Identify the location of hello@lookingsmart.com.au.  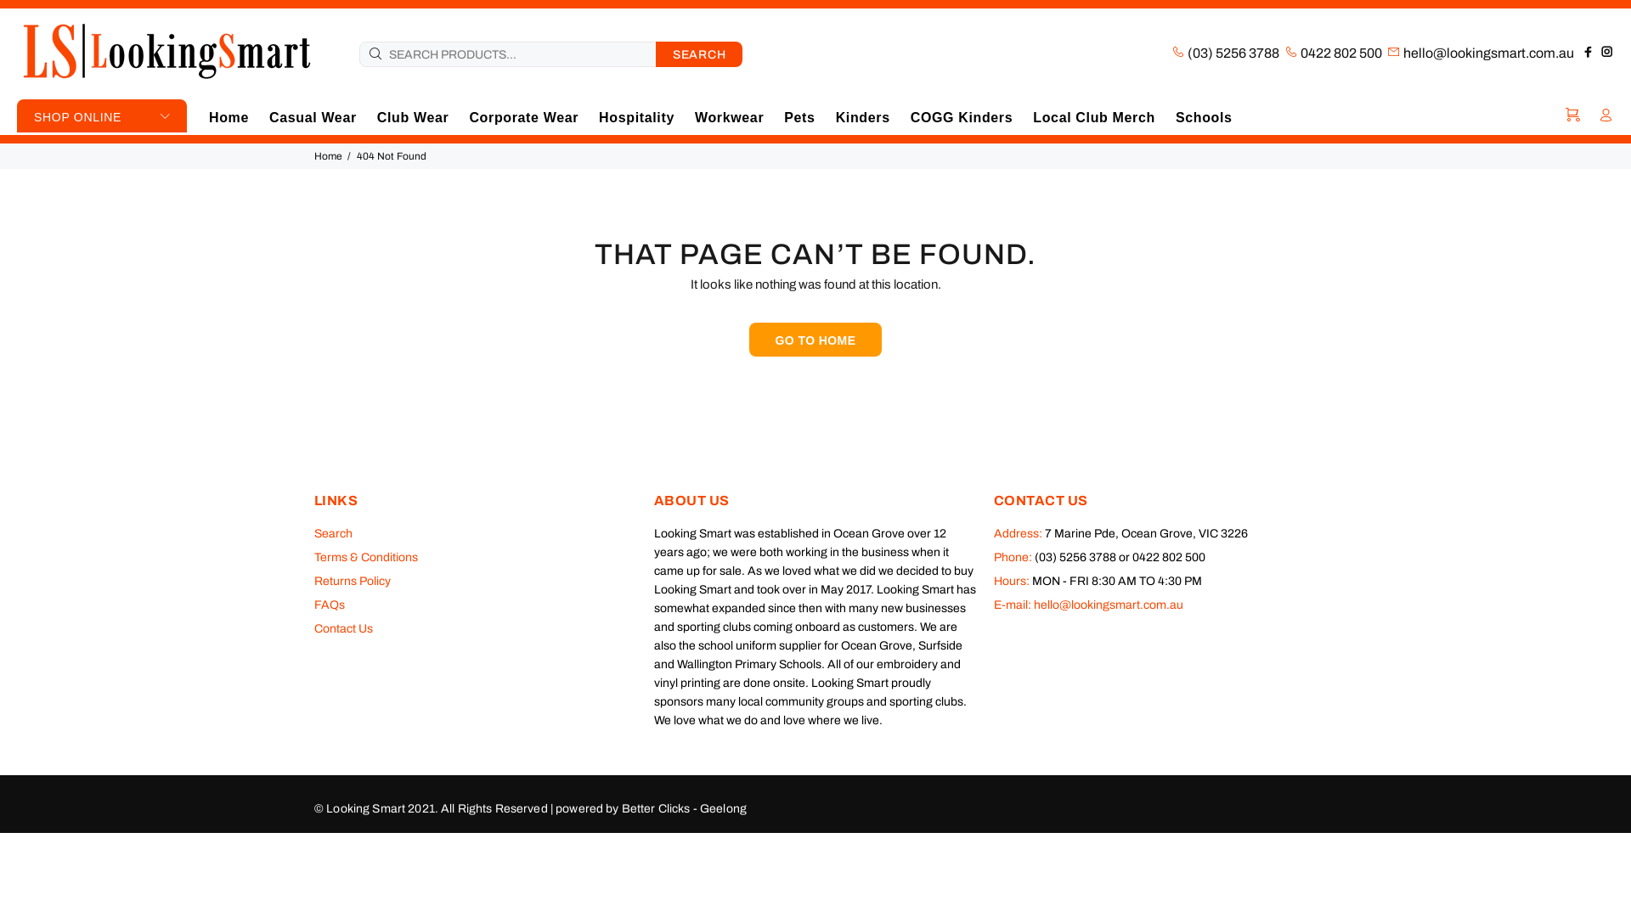
(1109, 605).